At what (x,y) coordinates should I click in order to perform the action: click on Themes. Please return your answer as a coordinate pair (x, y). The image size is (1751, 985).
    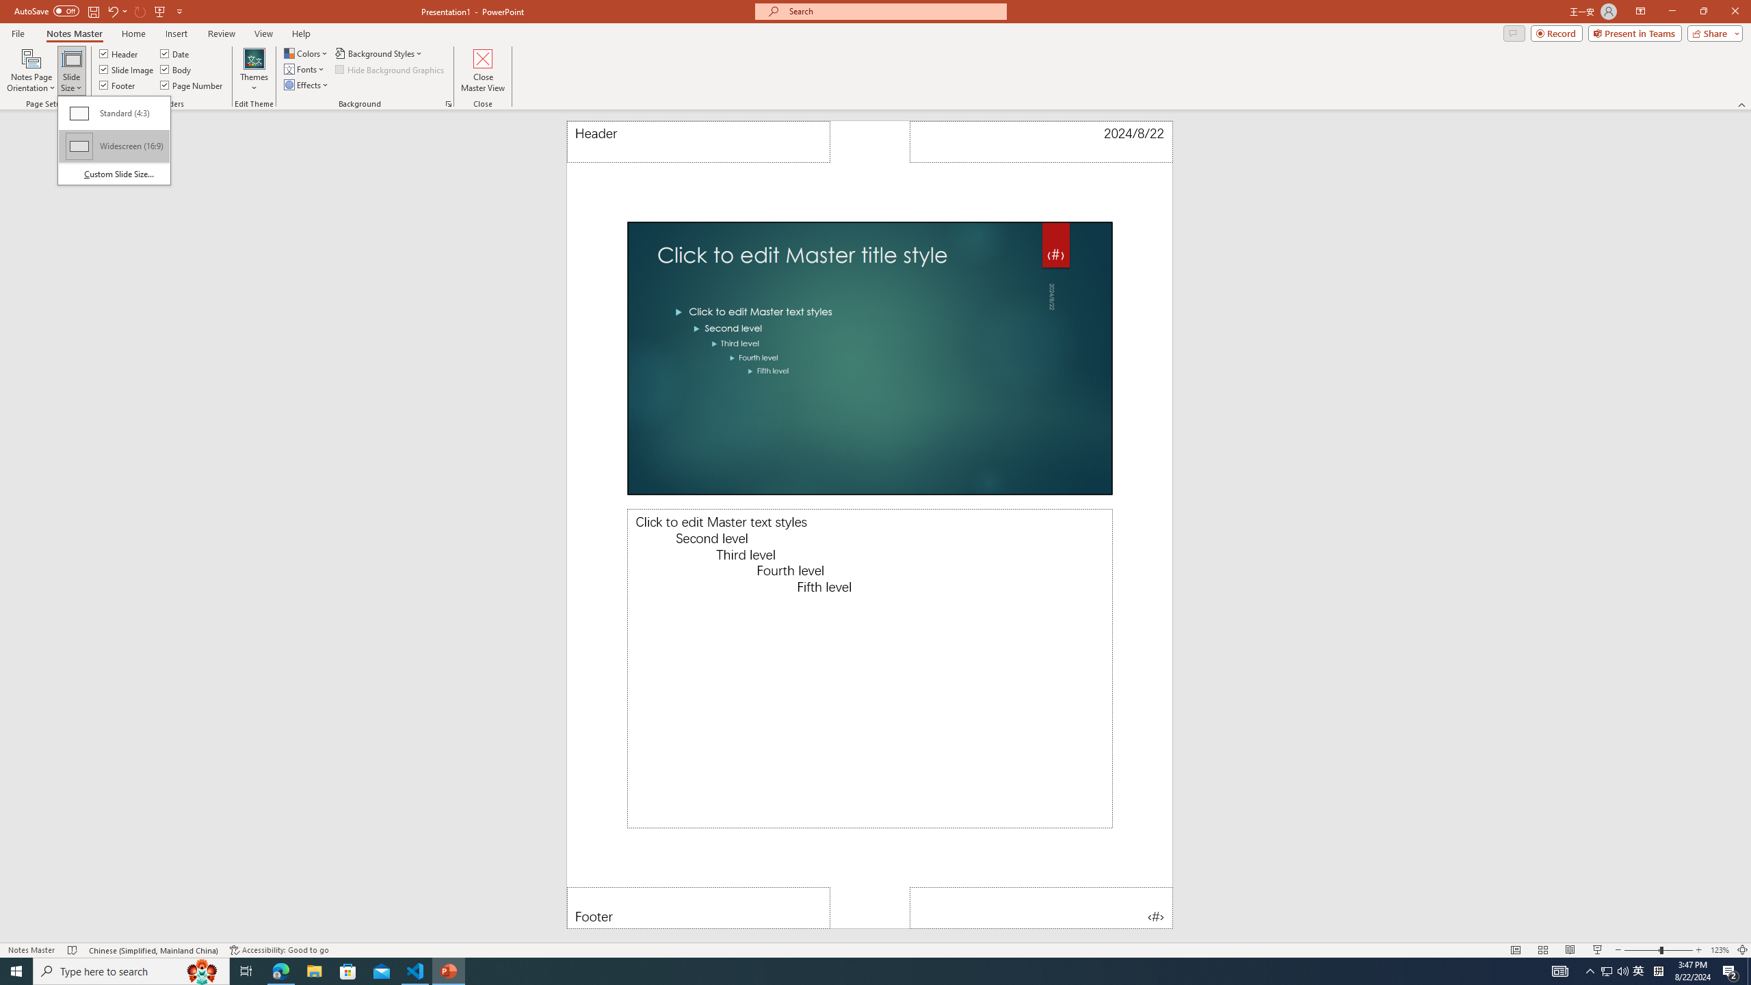
    Looking at the image, I should click on (254, 70).